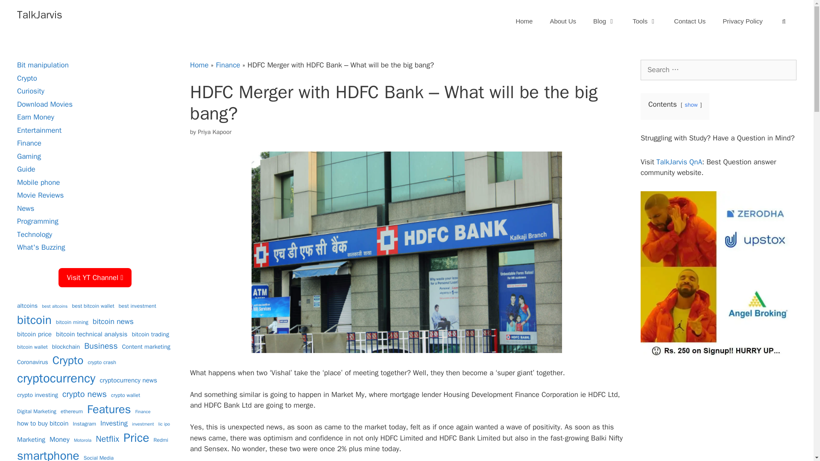  What do you see at coordinates (214, 131) in the screenshot?
I see `View all posts by Priya Kapoor` at bounding box center [214, 131].